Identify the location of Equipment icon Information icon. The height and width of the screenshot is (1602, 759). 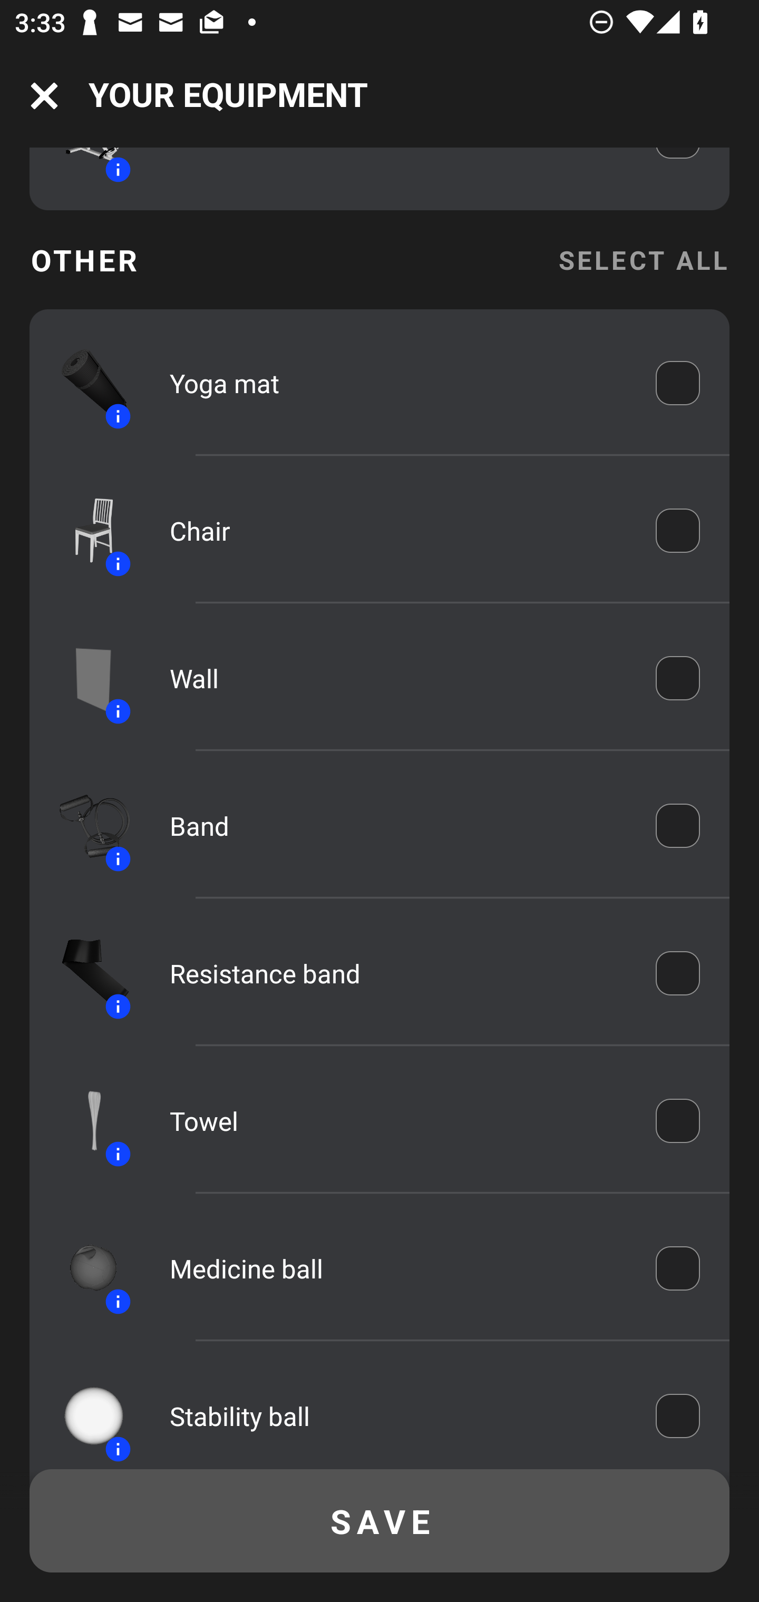
(85, 678).